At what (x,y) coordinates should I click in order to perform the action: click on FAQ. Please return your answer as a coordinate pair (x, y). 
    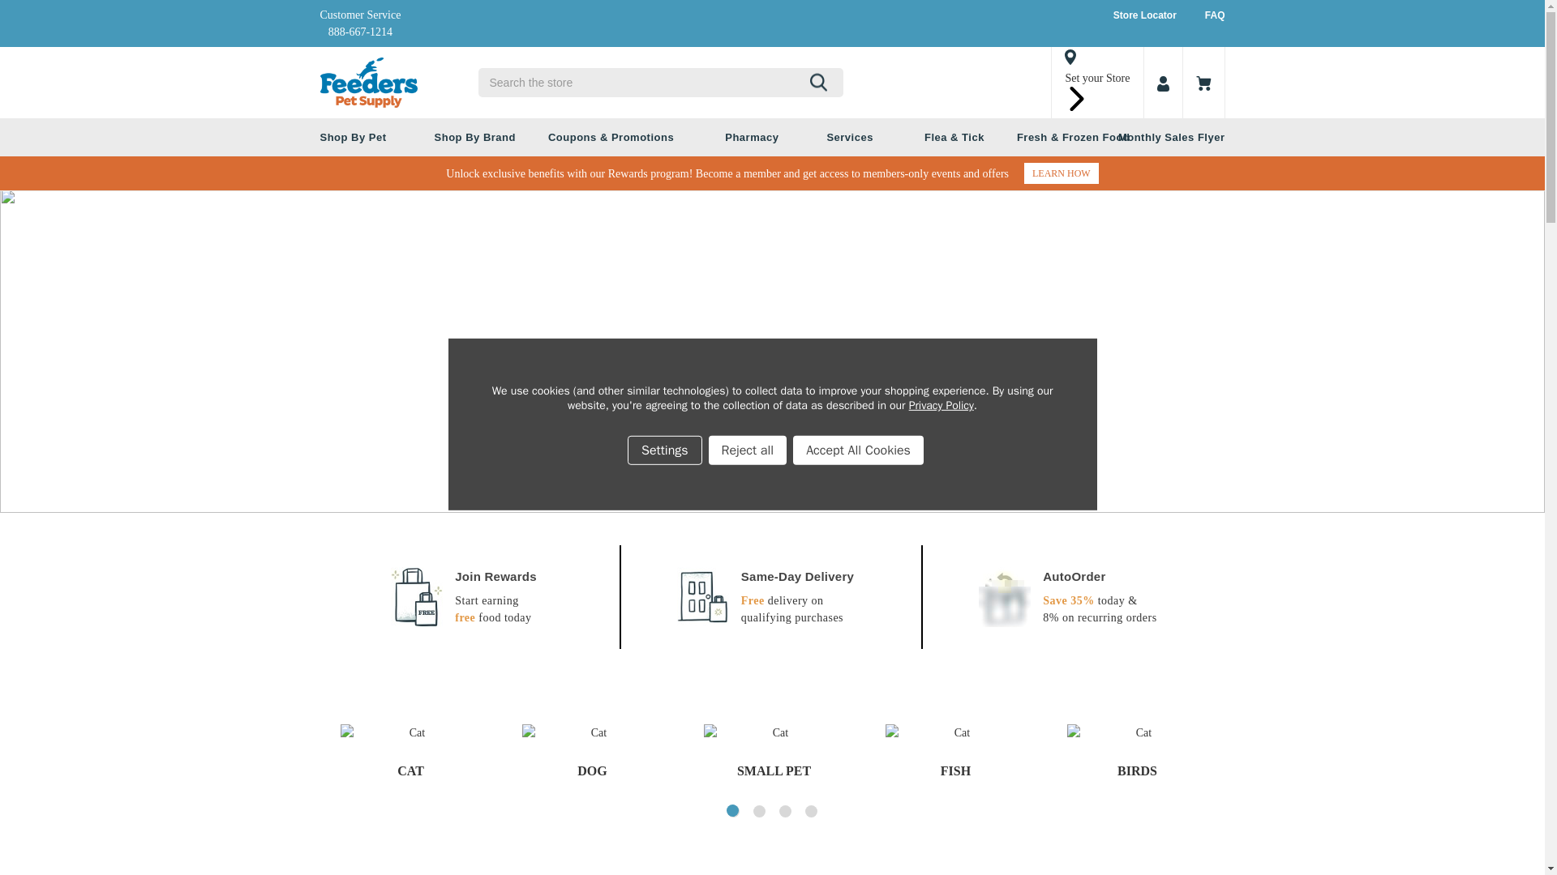
    Looking at the image, I should click on (1215, 15).